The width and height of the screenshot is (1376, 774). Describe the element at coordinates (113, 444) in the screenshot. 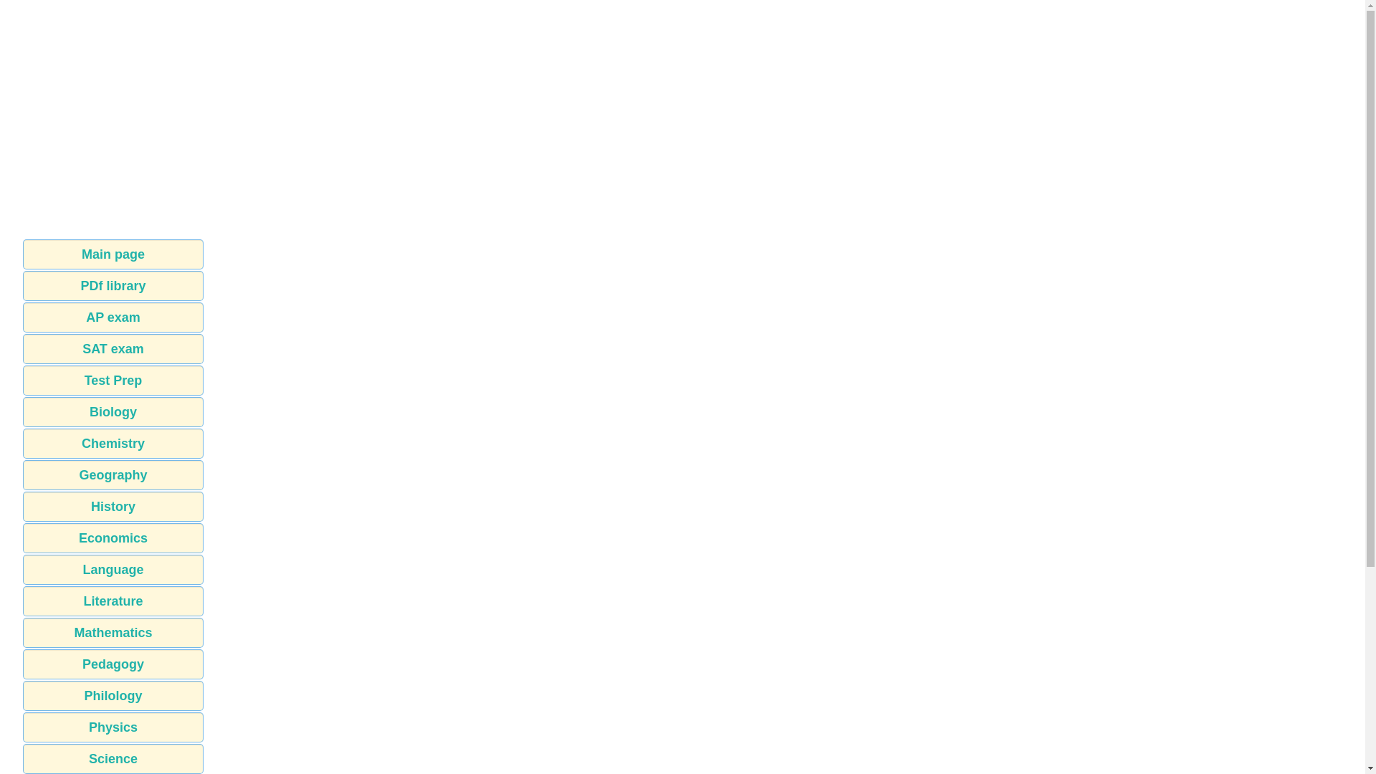

I see `Chemistry` at that location.